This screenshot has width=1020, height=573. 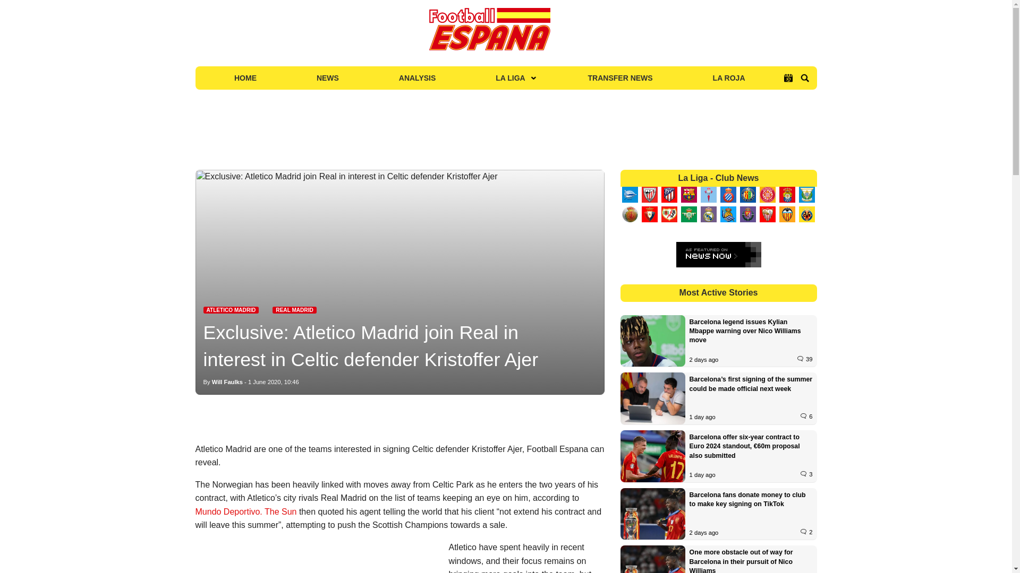 I want to click on TRANSFER NEWS, so click(x=620, y=77).